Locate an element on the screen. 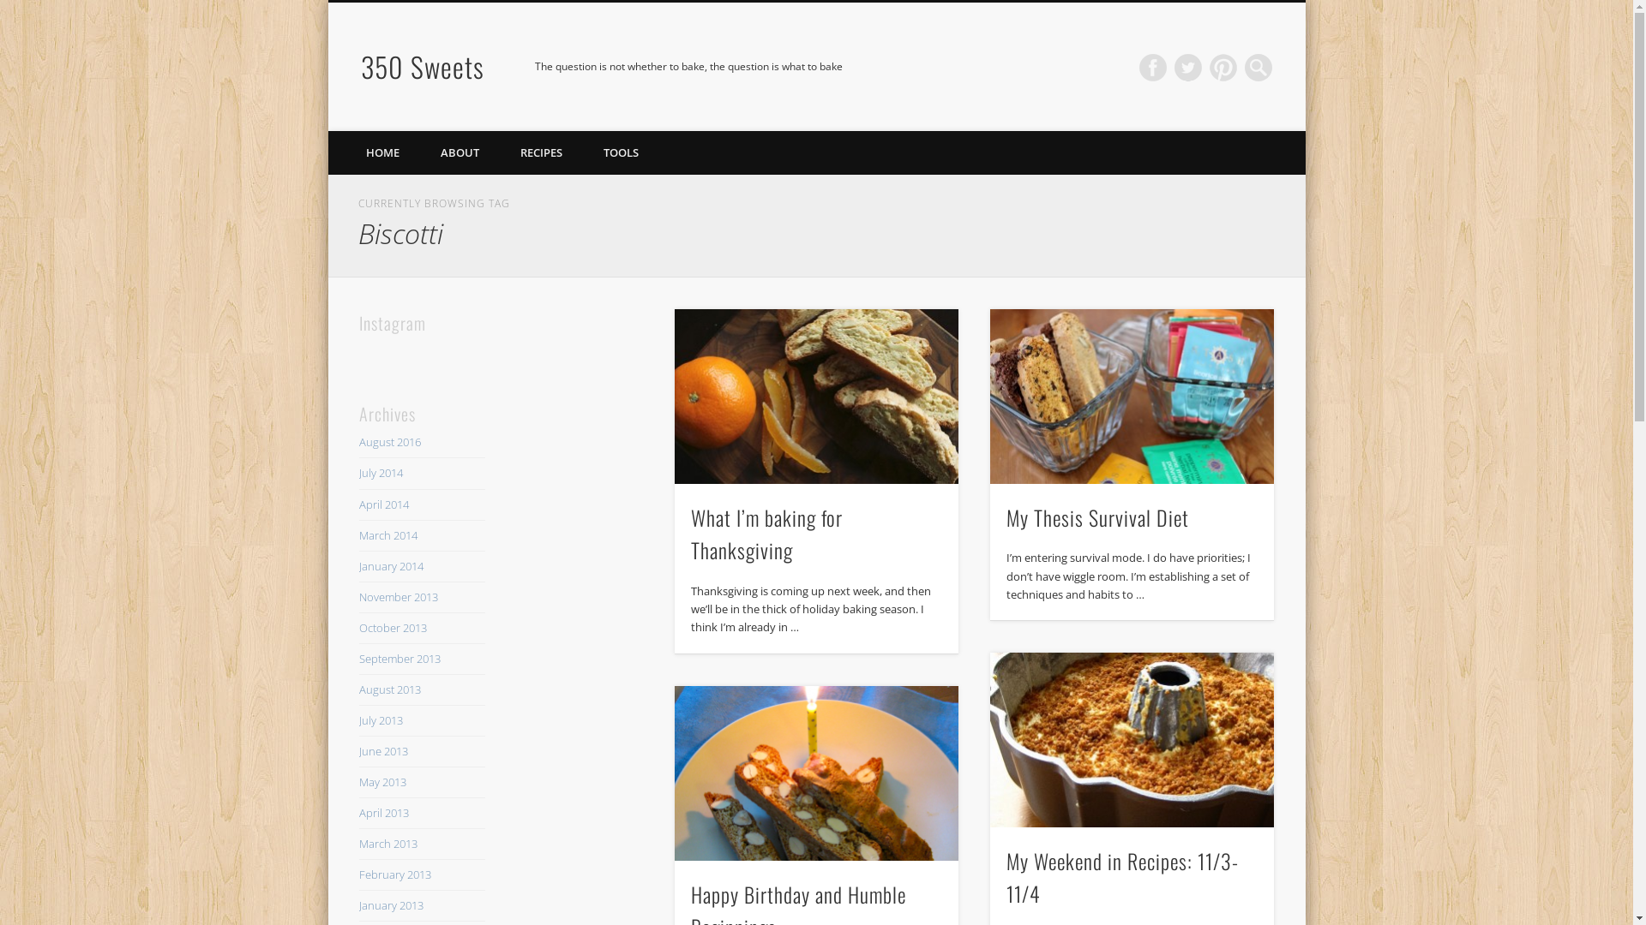  Pinterest is located at coordinates (1223, 68).